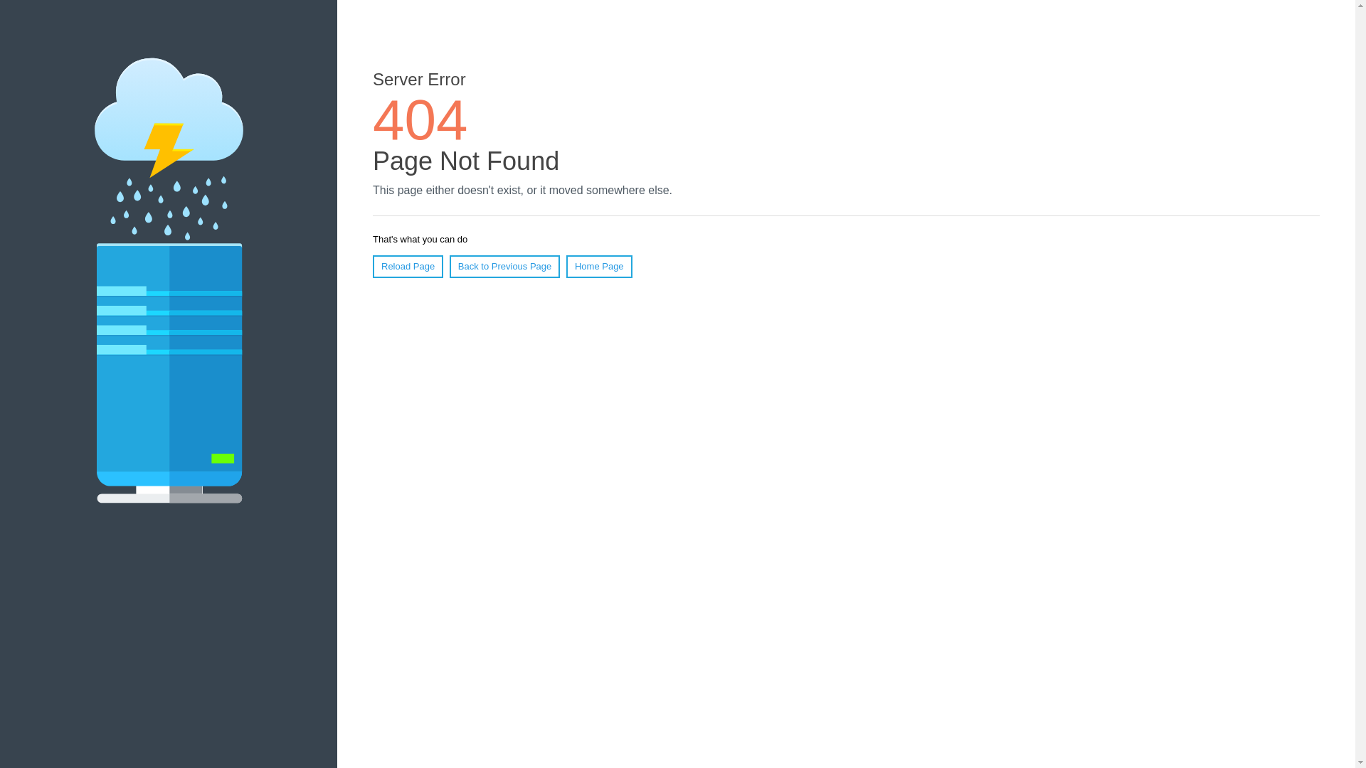 The width and height of the screenshot is (1366, 768). Describe the element at coordinates (505, 267) in the screenshot. I see `Back to Previous Page` at that location.